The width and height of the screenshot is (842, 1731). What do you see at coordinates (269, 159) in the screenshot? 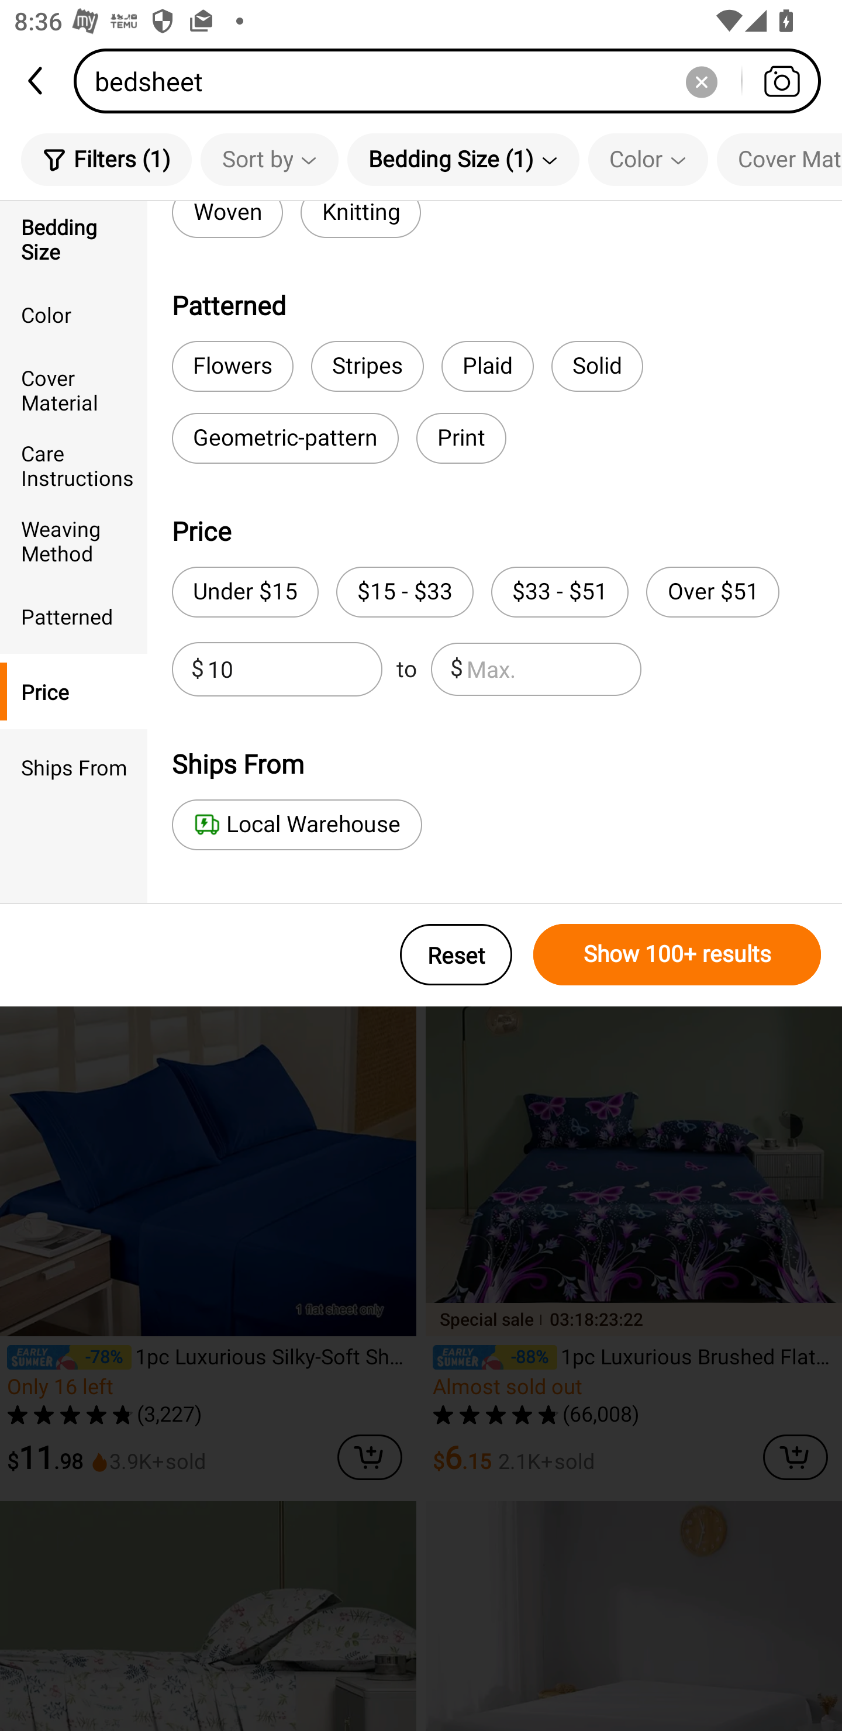
I see `Sort by` at bounding box center [269, 159].